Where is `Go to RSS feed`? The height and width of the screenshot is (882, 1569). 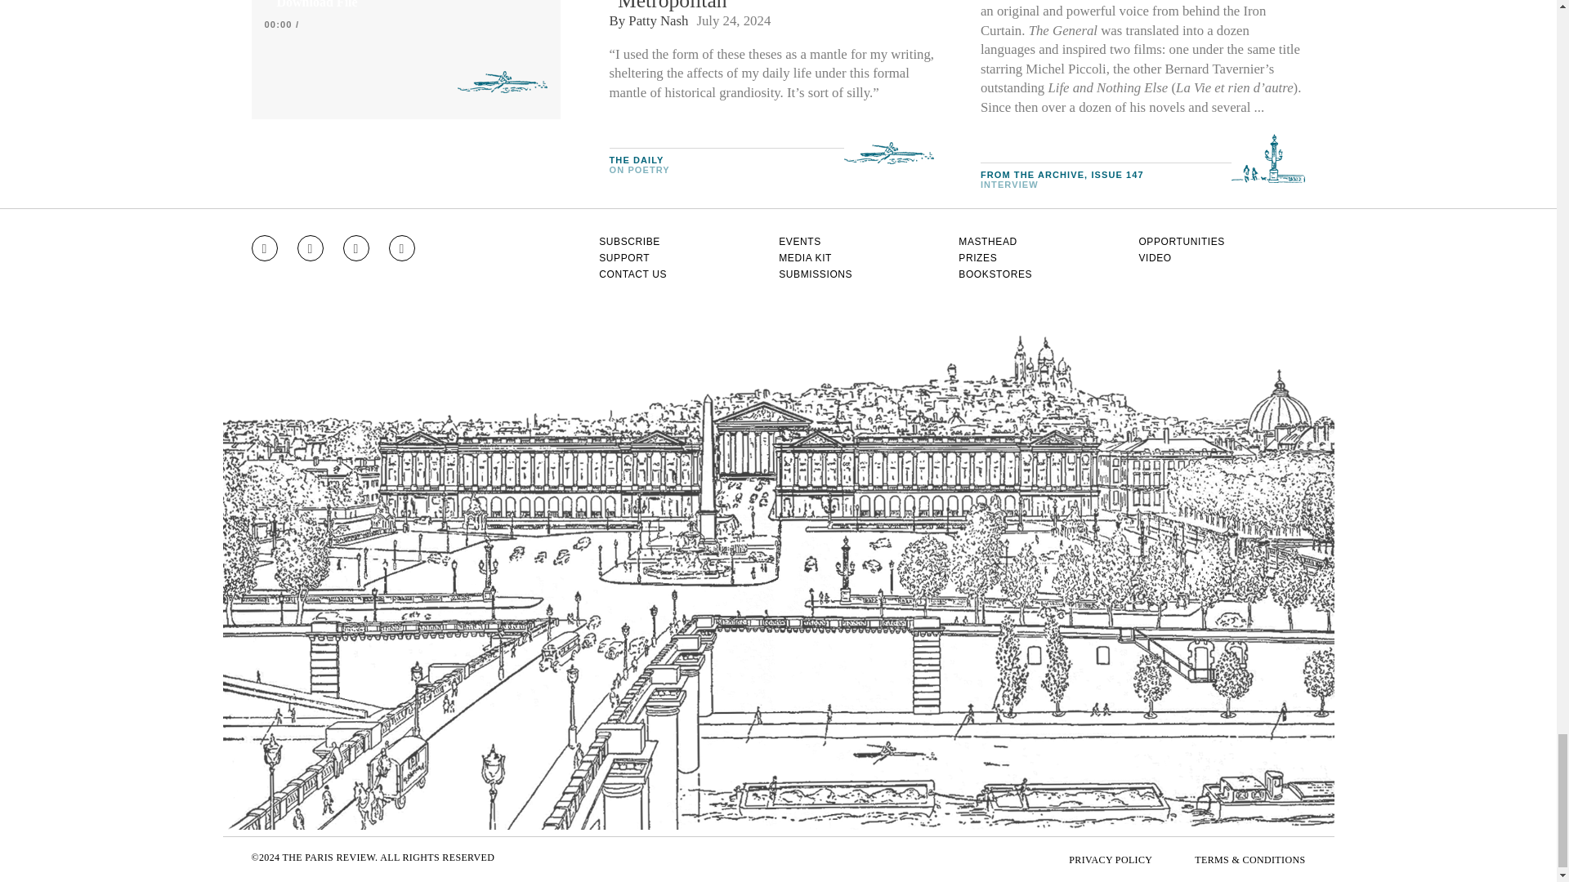 Go to RSS feed is located at coordinates (402, 248).